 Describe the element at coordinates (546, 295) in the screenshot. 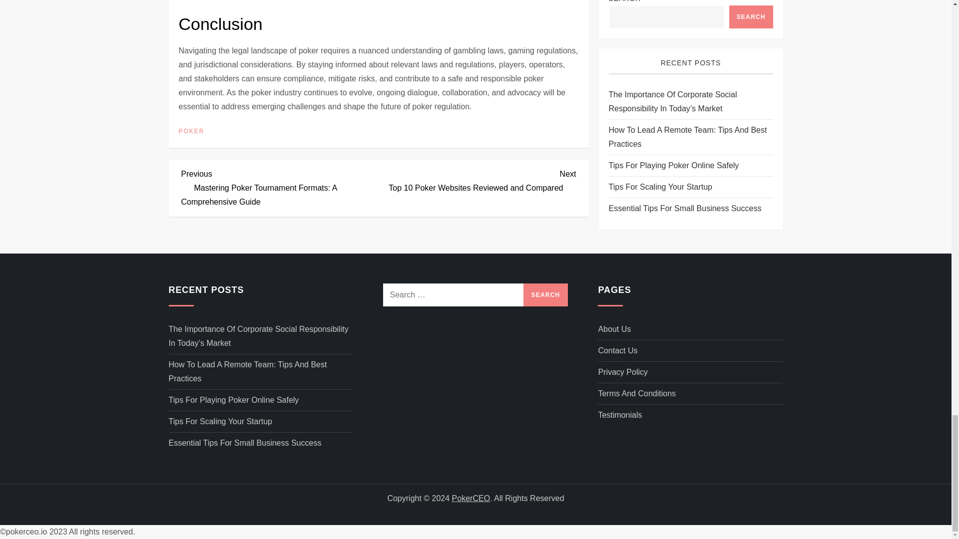

I see `Search` at that location.